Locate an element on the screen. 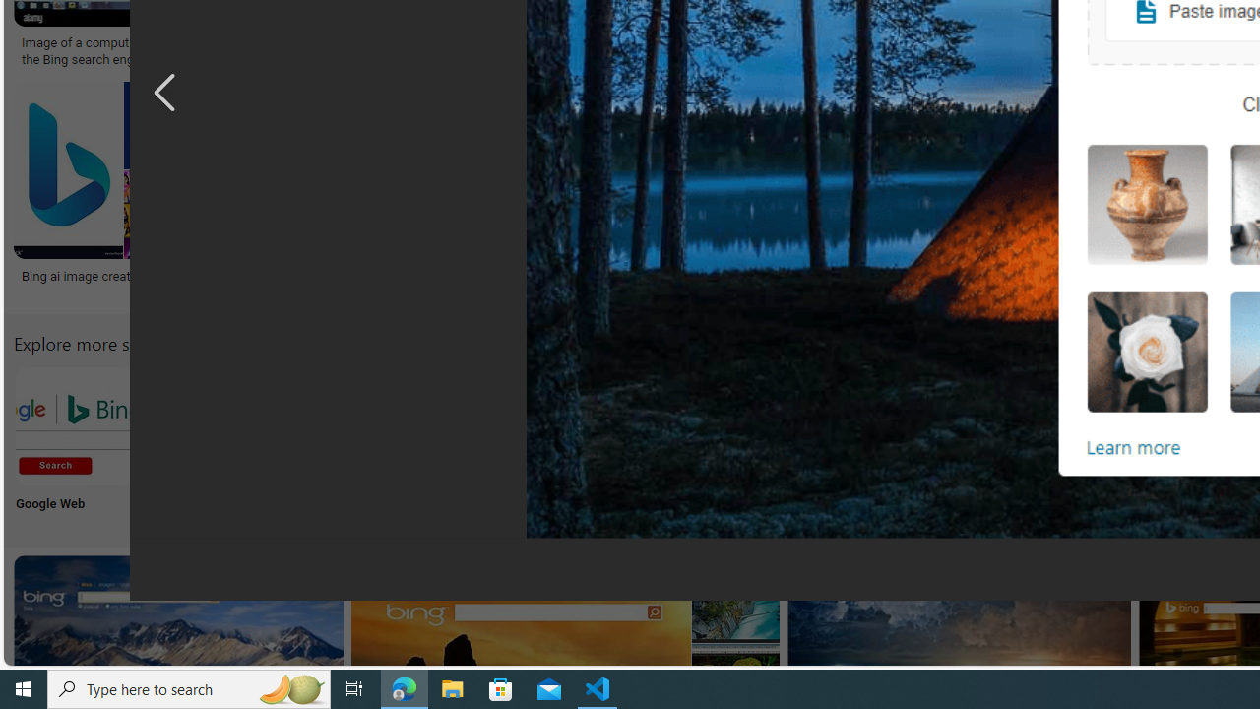 Image resolution: width=1260 pixels, height=709 pixels. Microsoft Edge is located at coordinates (465, 443).